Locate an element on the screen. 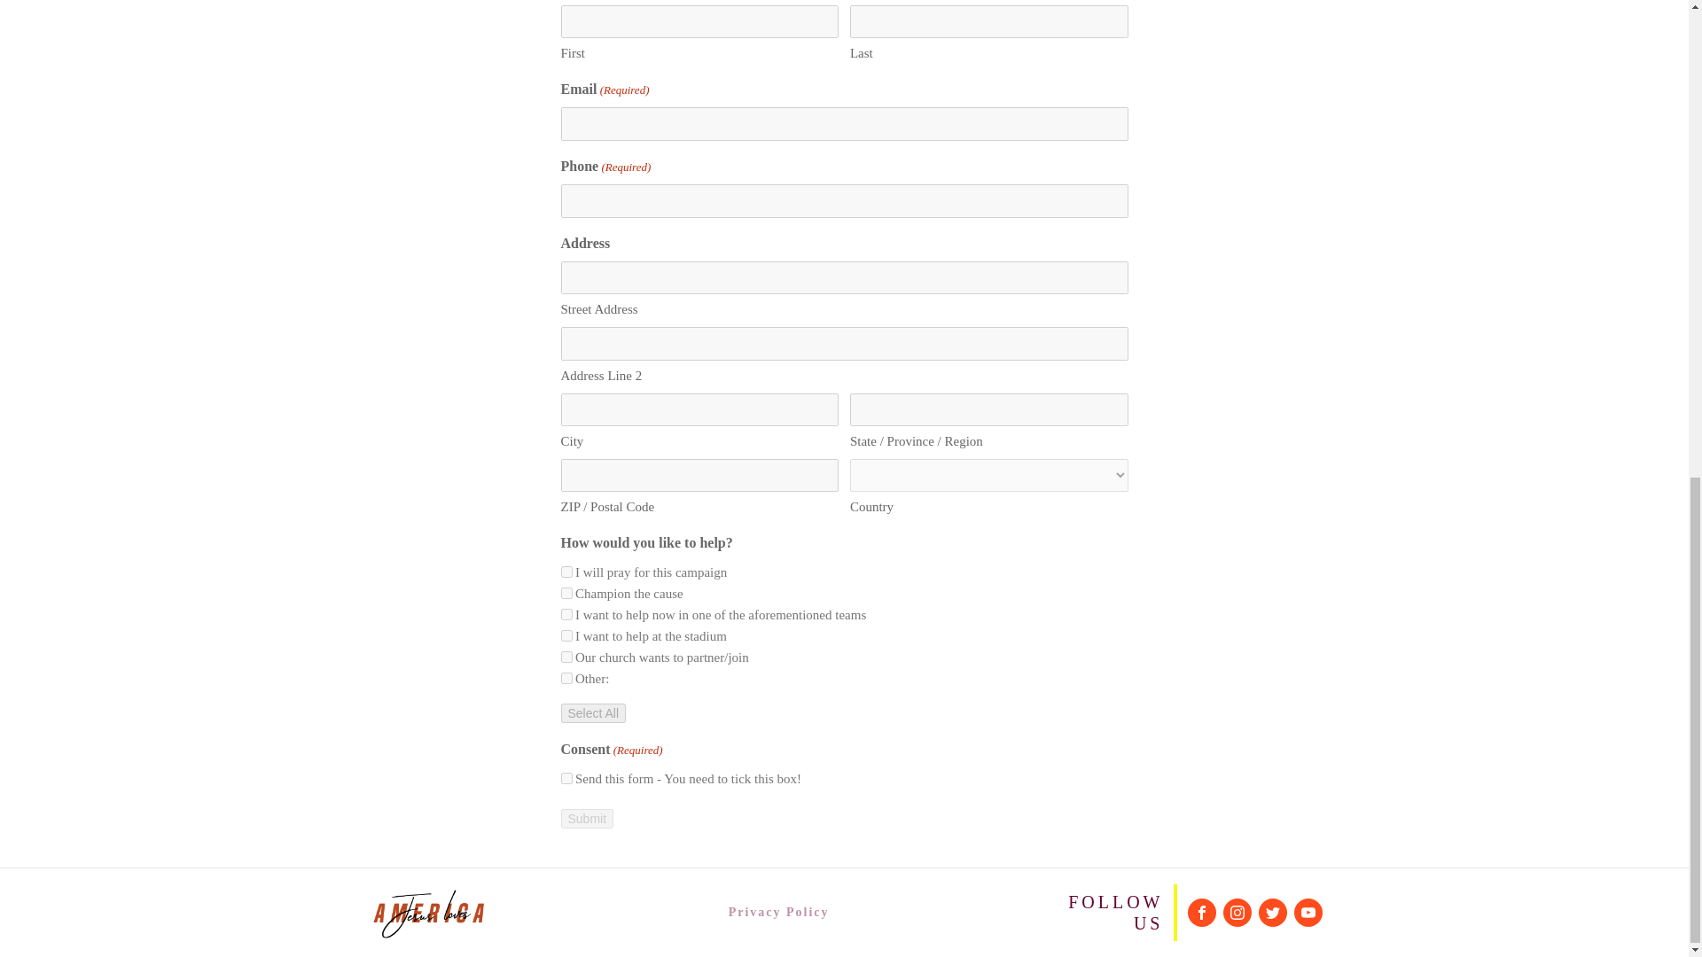 The image size is (1702, 957). Submit is located at coordinates (586, 819).